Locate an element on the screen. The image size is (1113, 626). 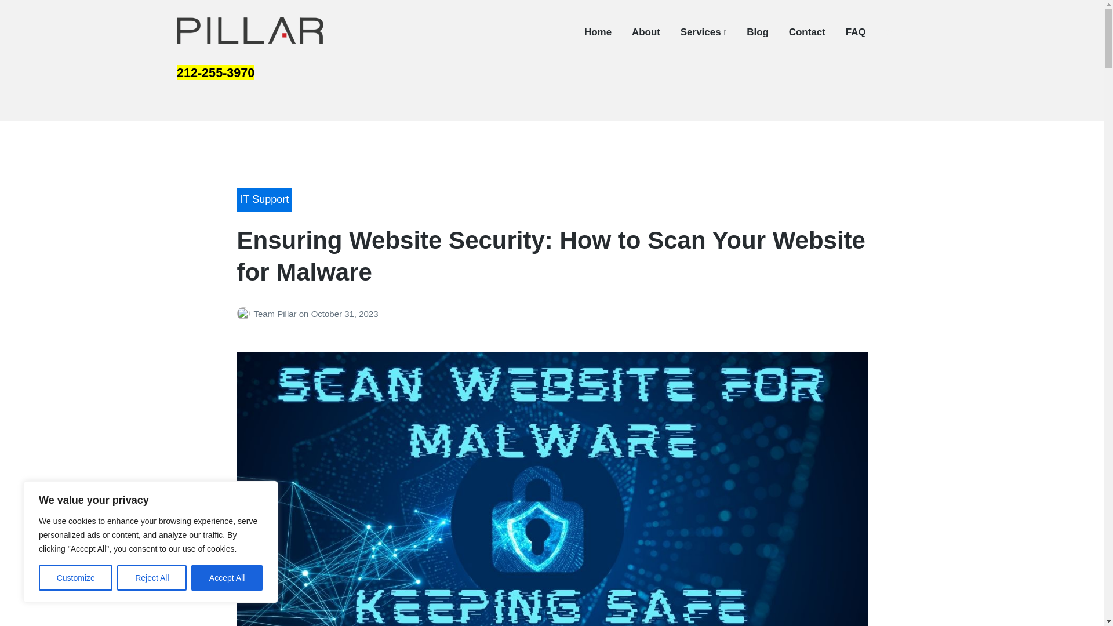
Home is located at coordinates (598, 32).